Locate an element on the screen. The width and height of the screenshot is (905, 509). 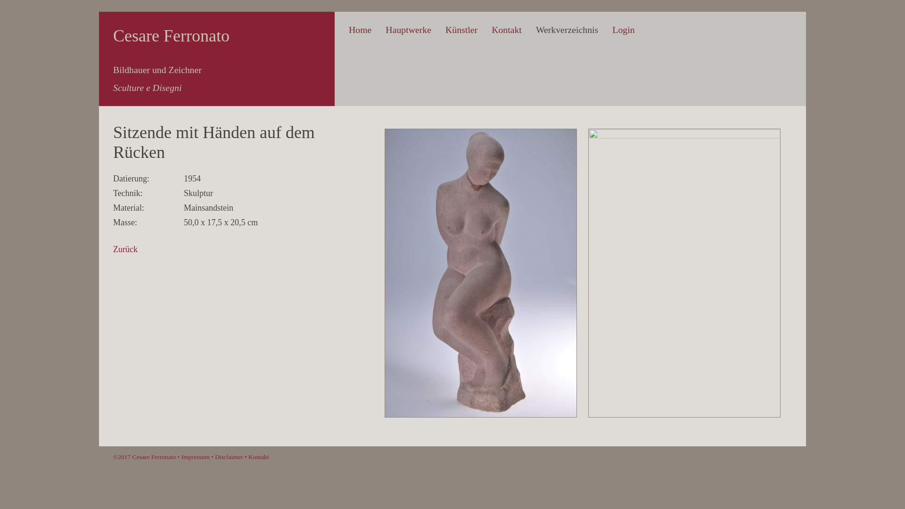
  is located at coordinates (649, 11).